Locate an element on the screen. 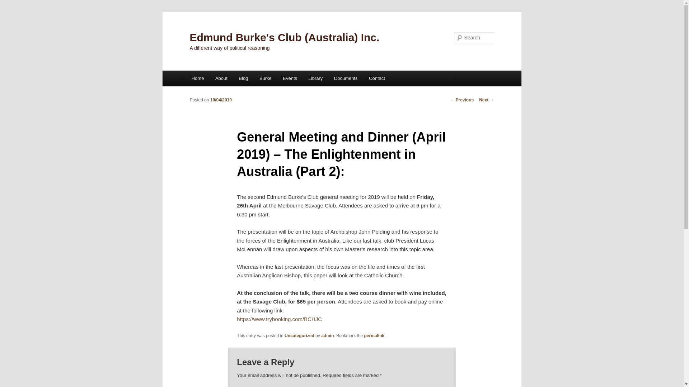  Skip to primary content is located at coordinates (224, 80).